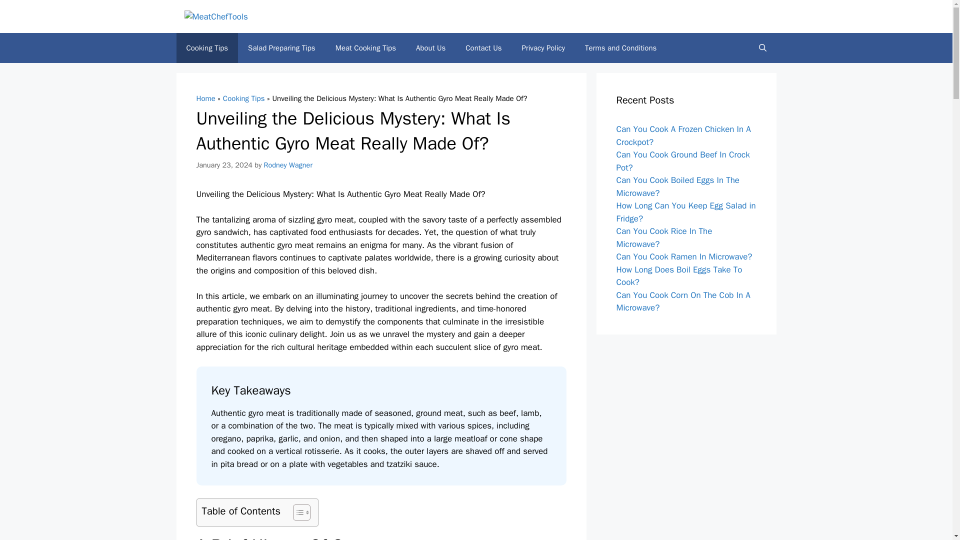 The height and width of the screenshot is (540, 960). What do you see at coordinates (365, 48) in the screenshot?
I see `Meat Cooking Tips` at bounding box center [365, 48].